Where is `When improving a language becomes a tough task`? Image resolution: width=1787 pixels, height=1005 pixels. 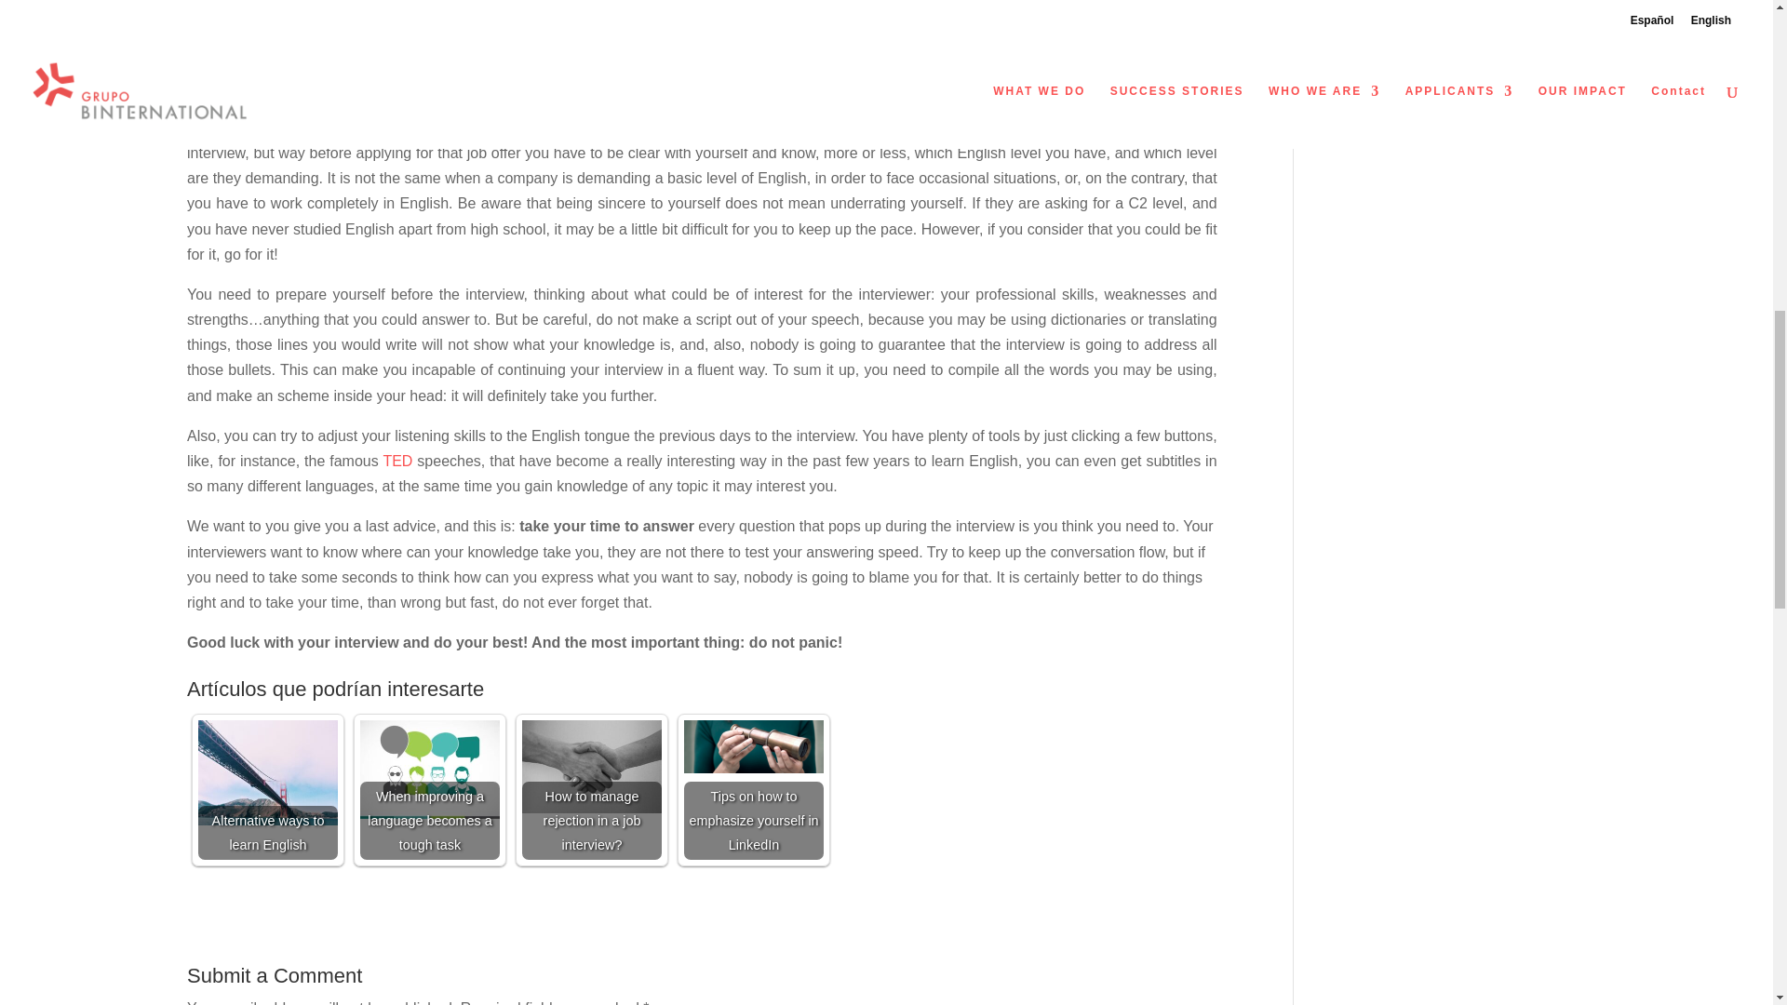
When improving a language becomes a tough task is located at coordinates (430, 790).